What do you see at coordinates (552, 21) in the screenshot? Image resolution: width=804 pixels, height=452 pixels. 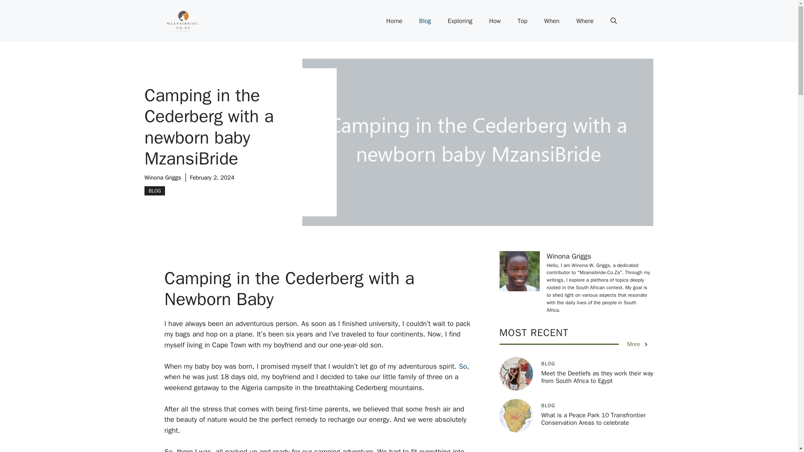 I see `When` at bounding box center [552, 21].